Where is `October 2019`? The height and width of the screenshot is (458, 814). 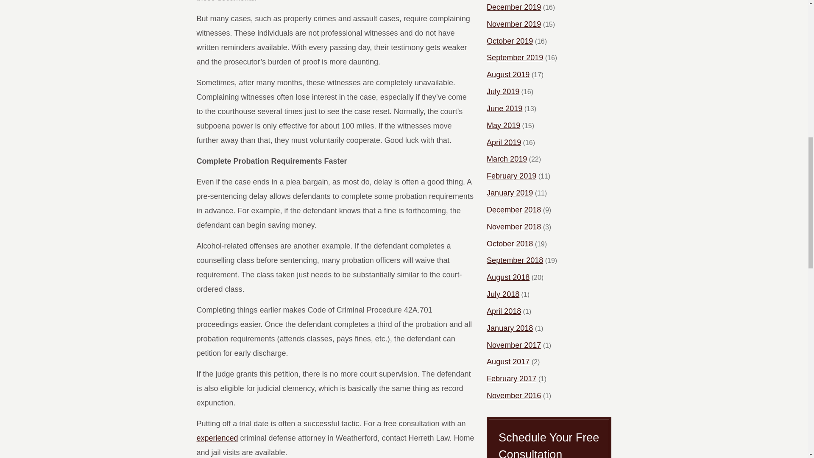
October 2019 is located at coordinates (510, 42).